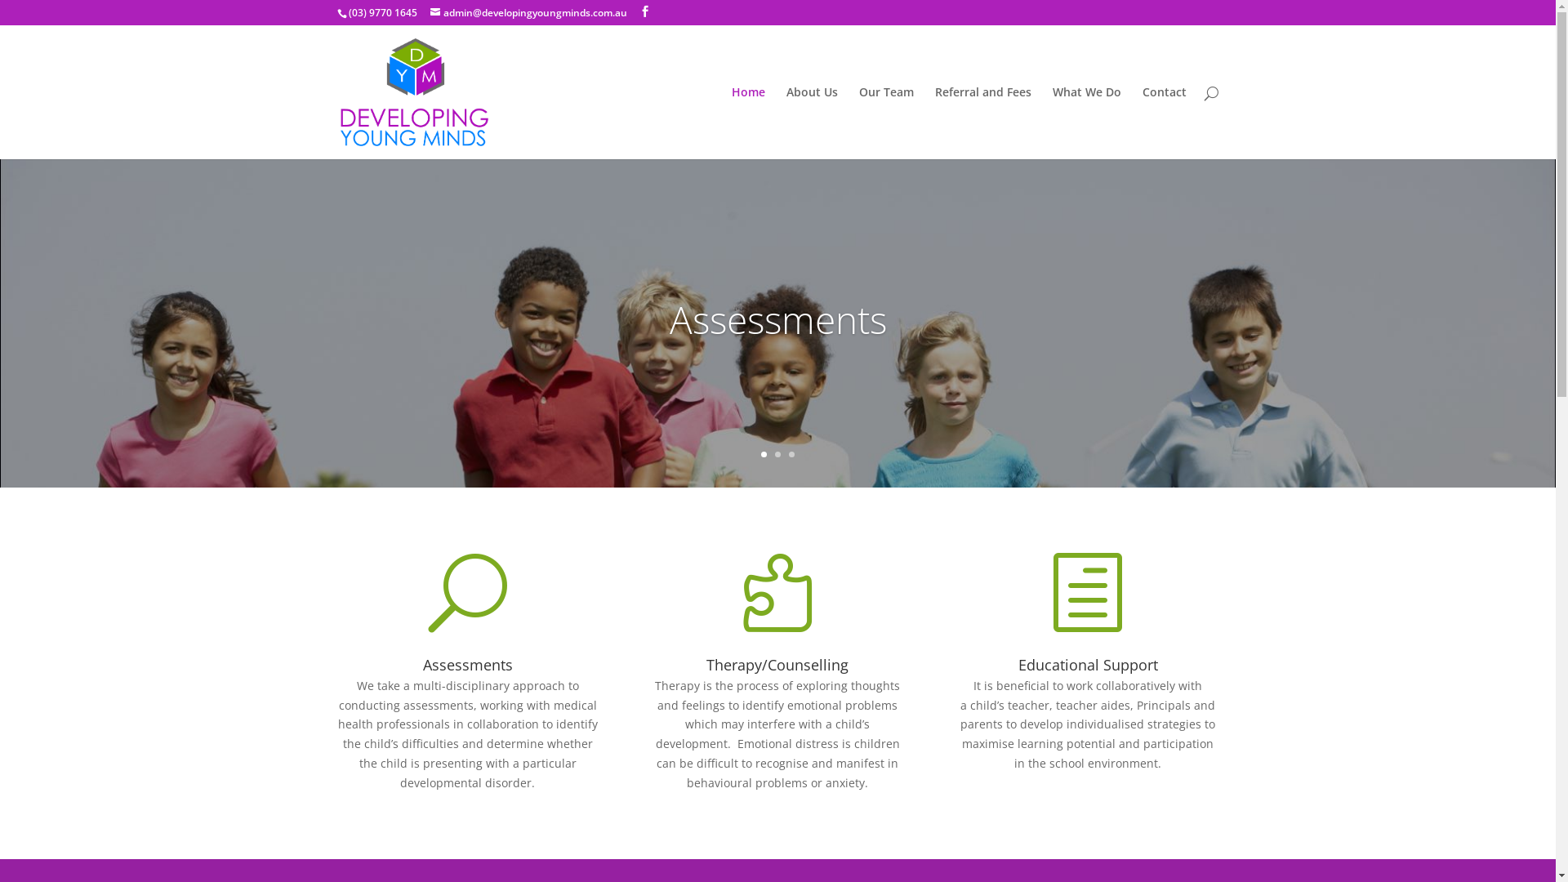  I want to click on Educational Support, so click(1088, 665).